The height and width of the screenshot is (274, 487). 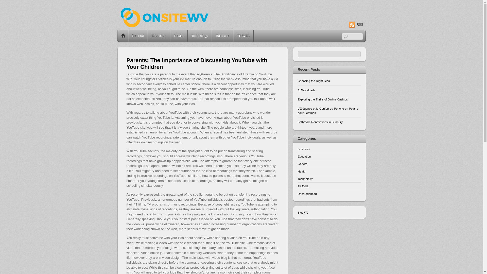 What do you see at coordinates (303, 164) in the screenshot?
I see `General` at bounding box center [303, 164].